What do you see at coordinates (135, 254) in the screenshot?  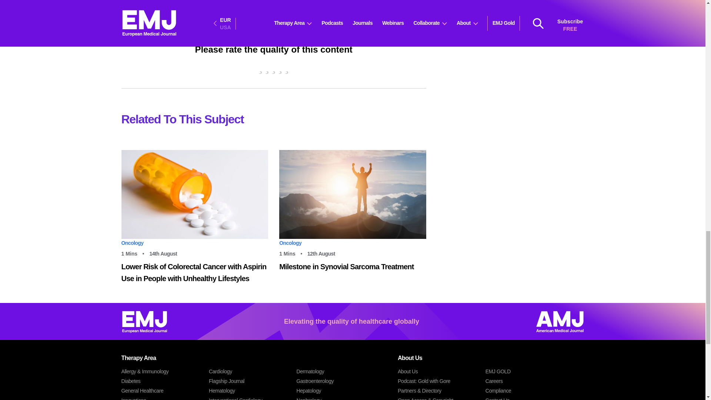 I see `Estimated Read Time` at bounding box center [135, 254].